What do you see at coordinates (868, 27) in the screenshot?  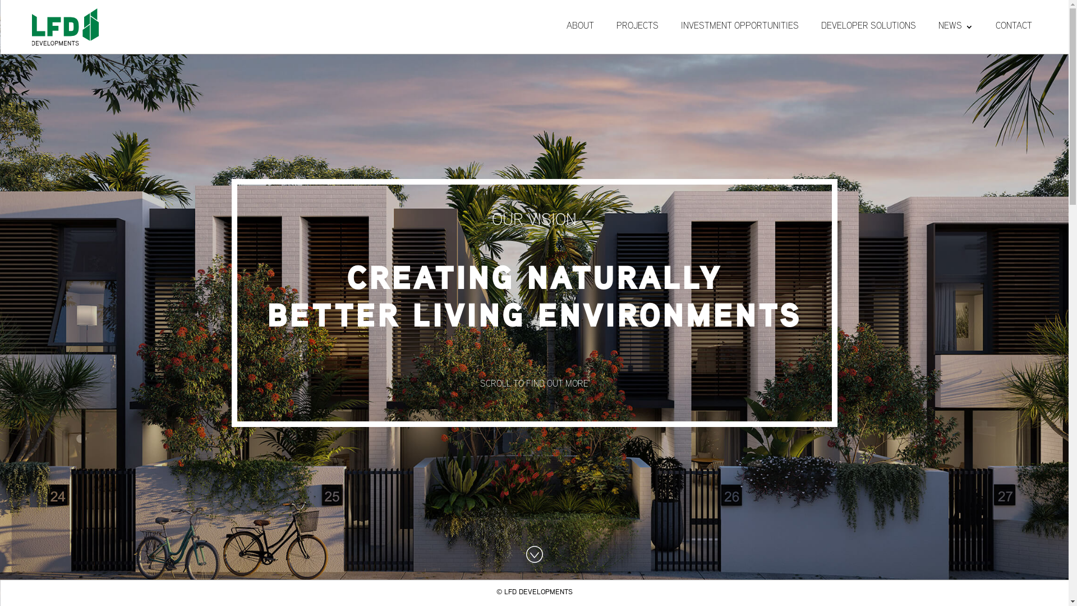 I see `DEVELOPER SOLUTIONS` at bounding box center [868, 27].